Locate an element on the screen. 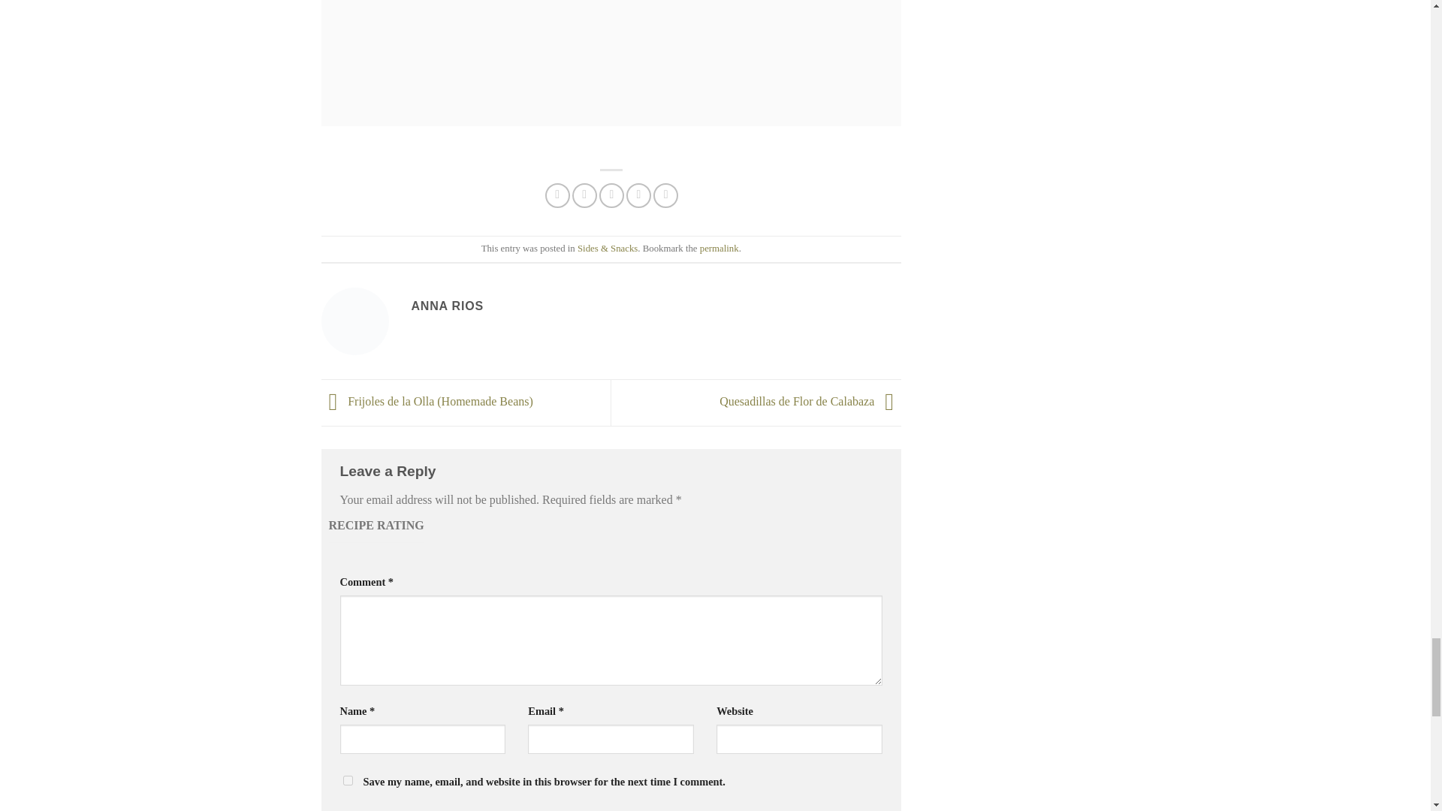 The height and width of the screenshot is (811, 1442). Email to a Friend is located at coordinates (611, 195).